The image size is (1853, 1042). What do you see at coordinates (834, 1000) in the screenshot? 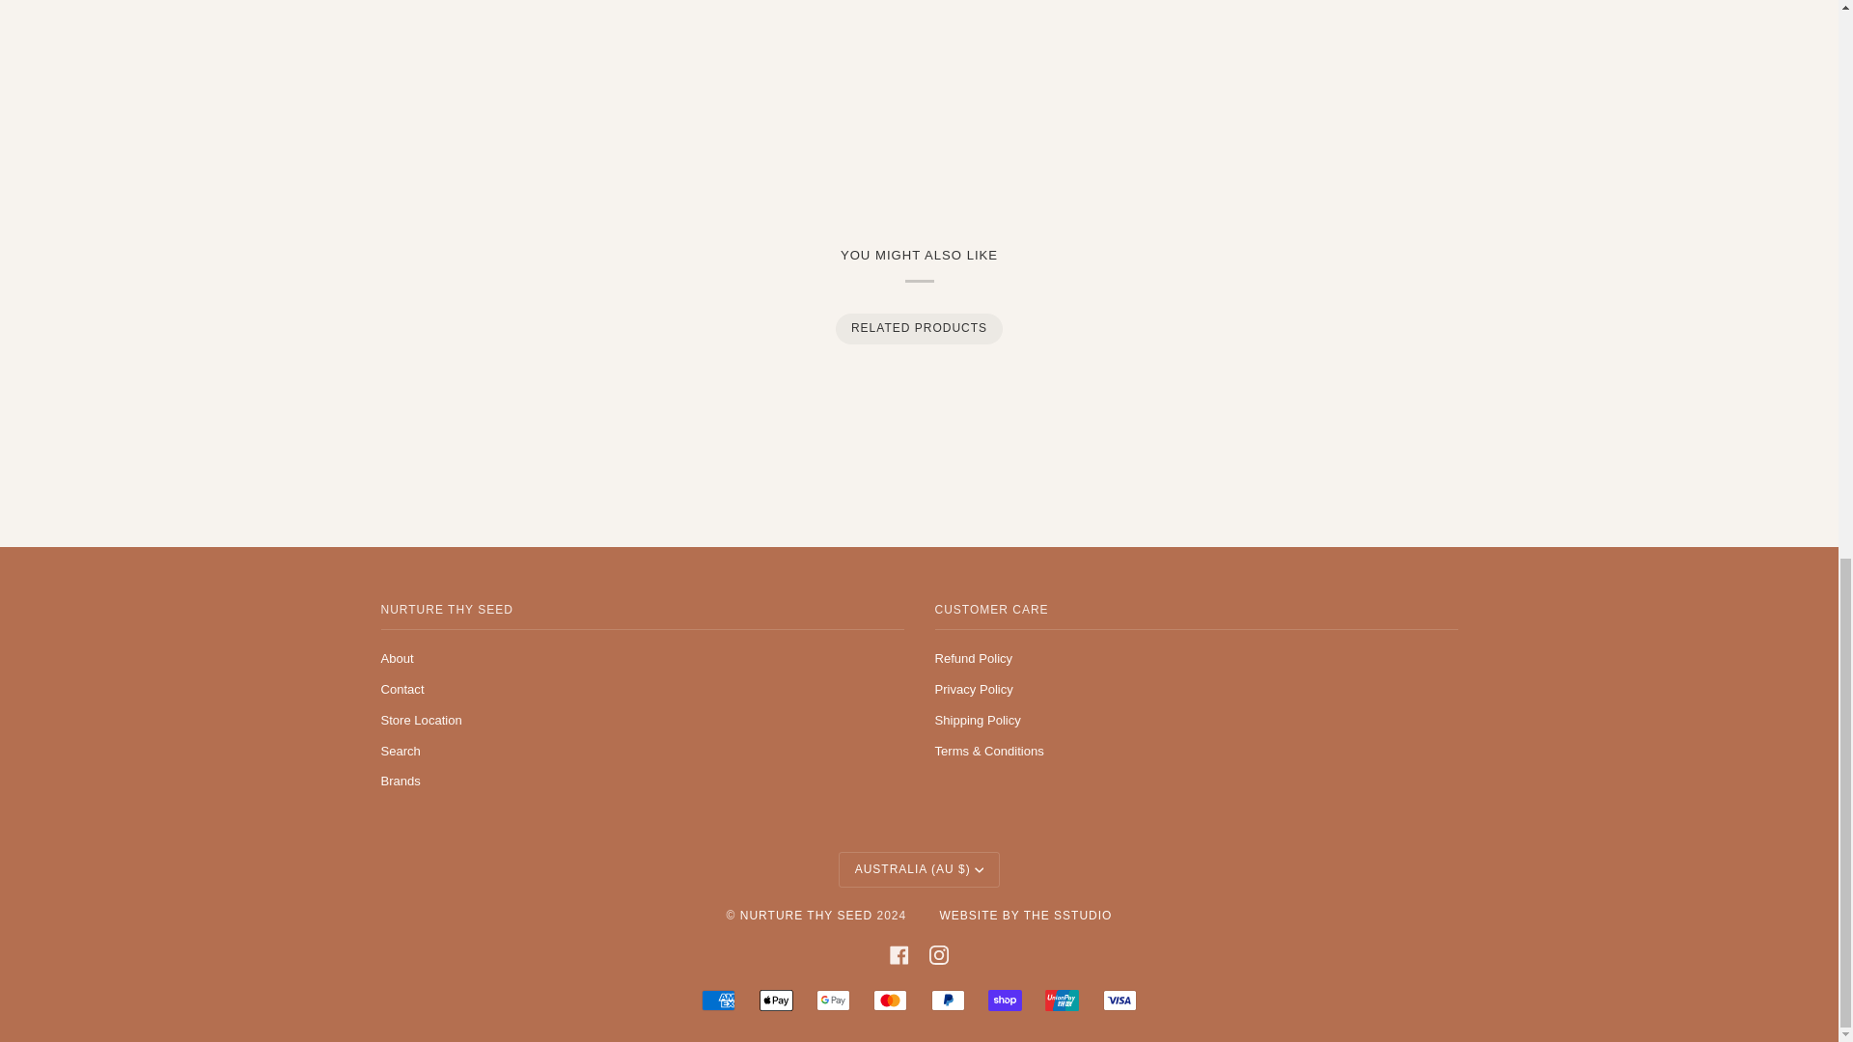
I see `GOOGLE PAY` at bounding box center [834, 1000].